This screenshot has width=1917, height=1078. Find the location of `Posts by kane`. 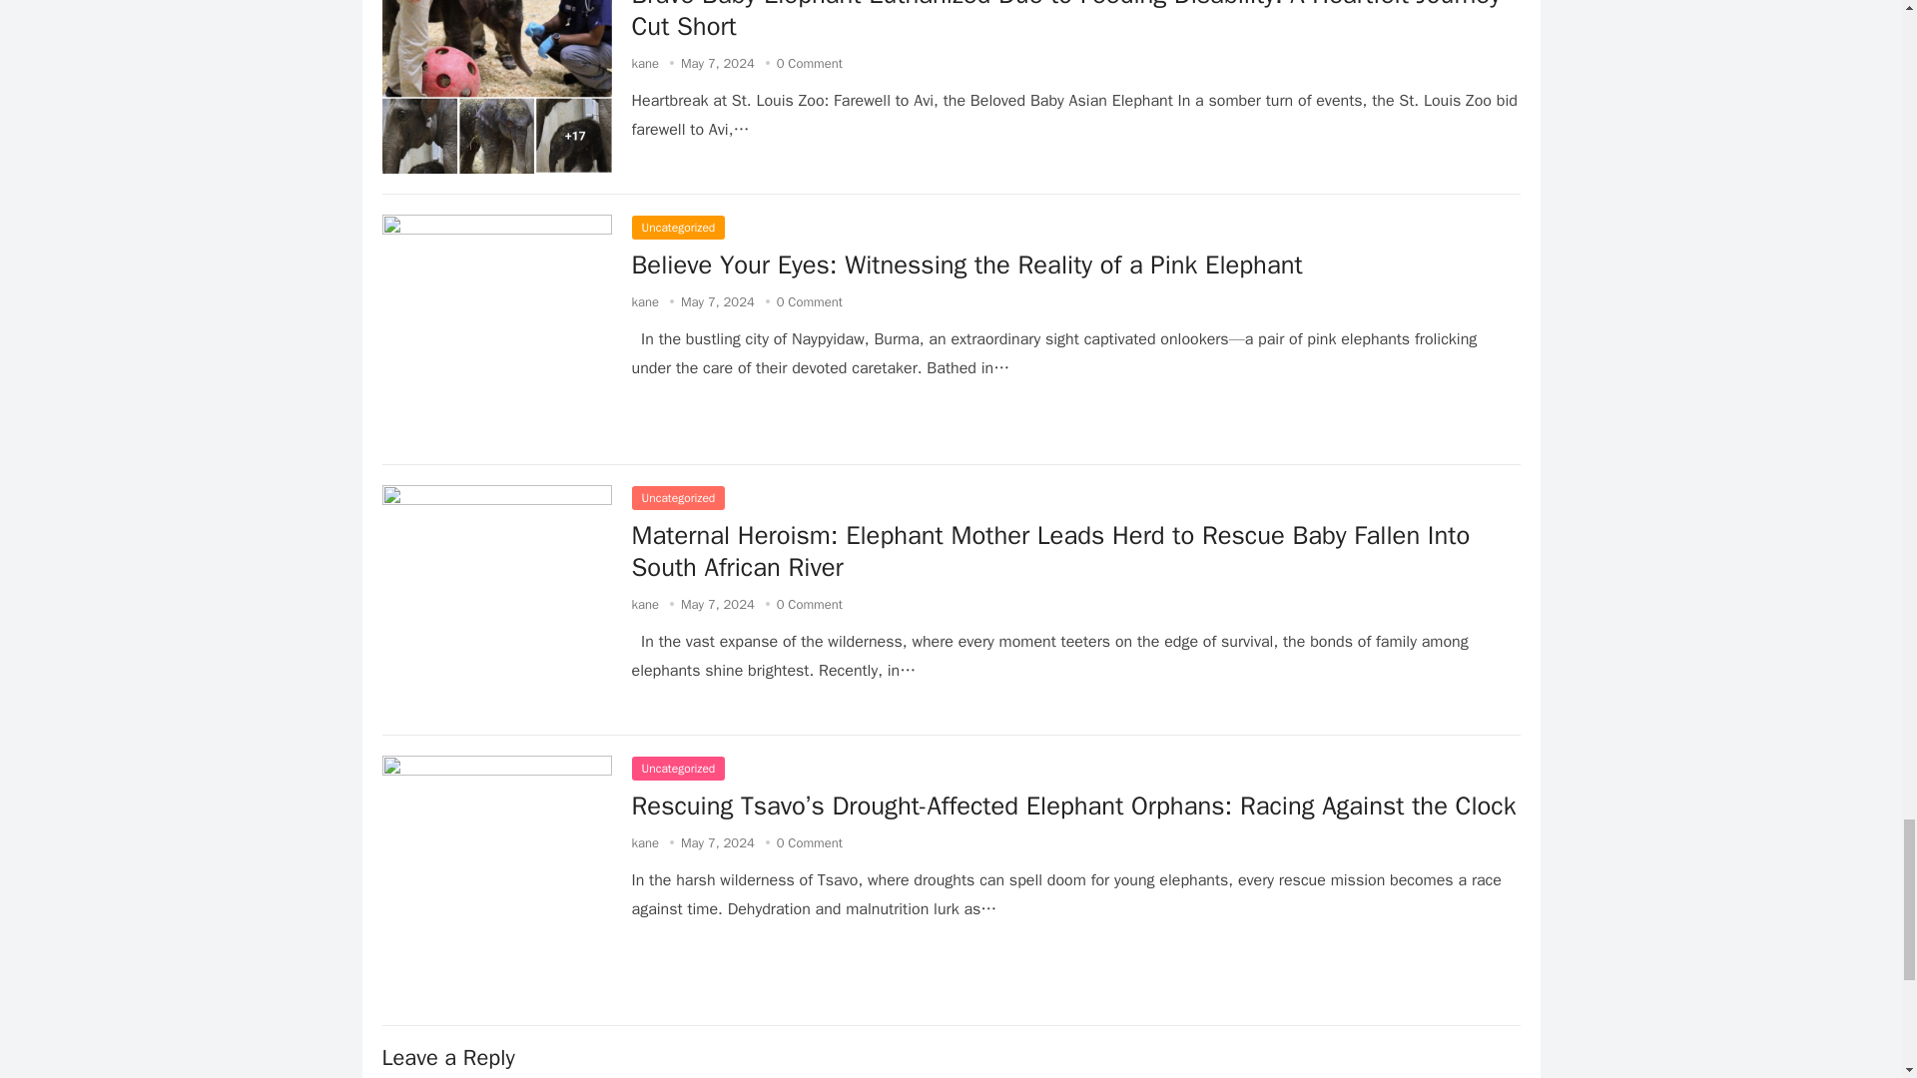

Posts by kane is located at coordinates (645, 605).